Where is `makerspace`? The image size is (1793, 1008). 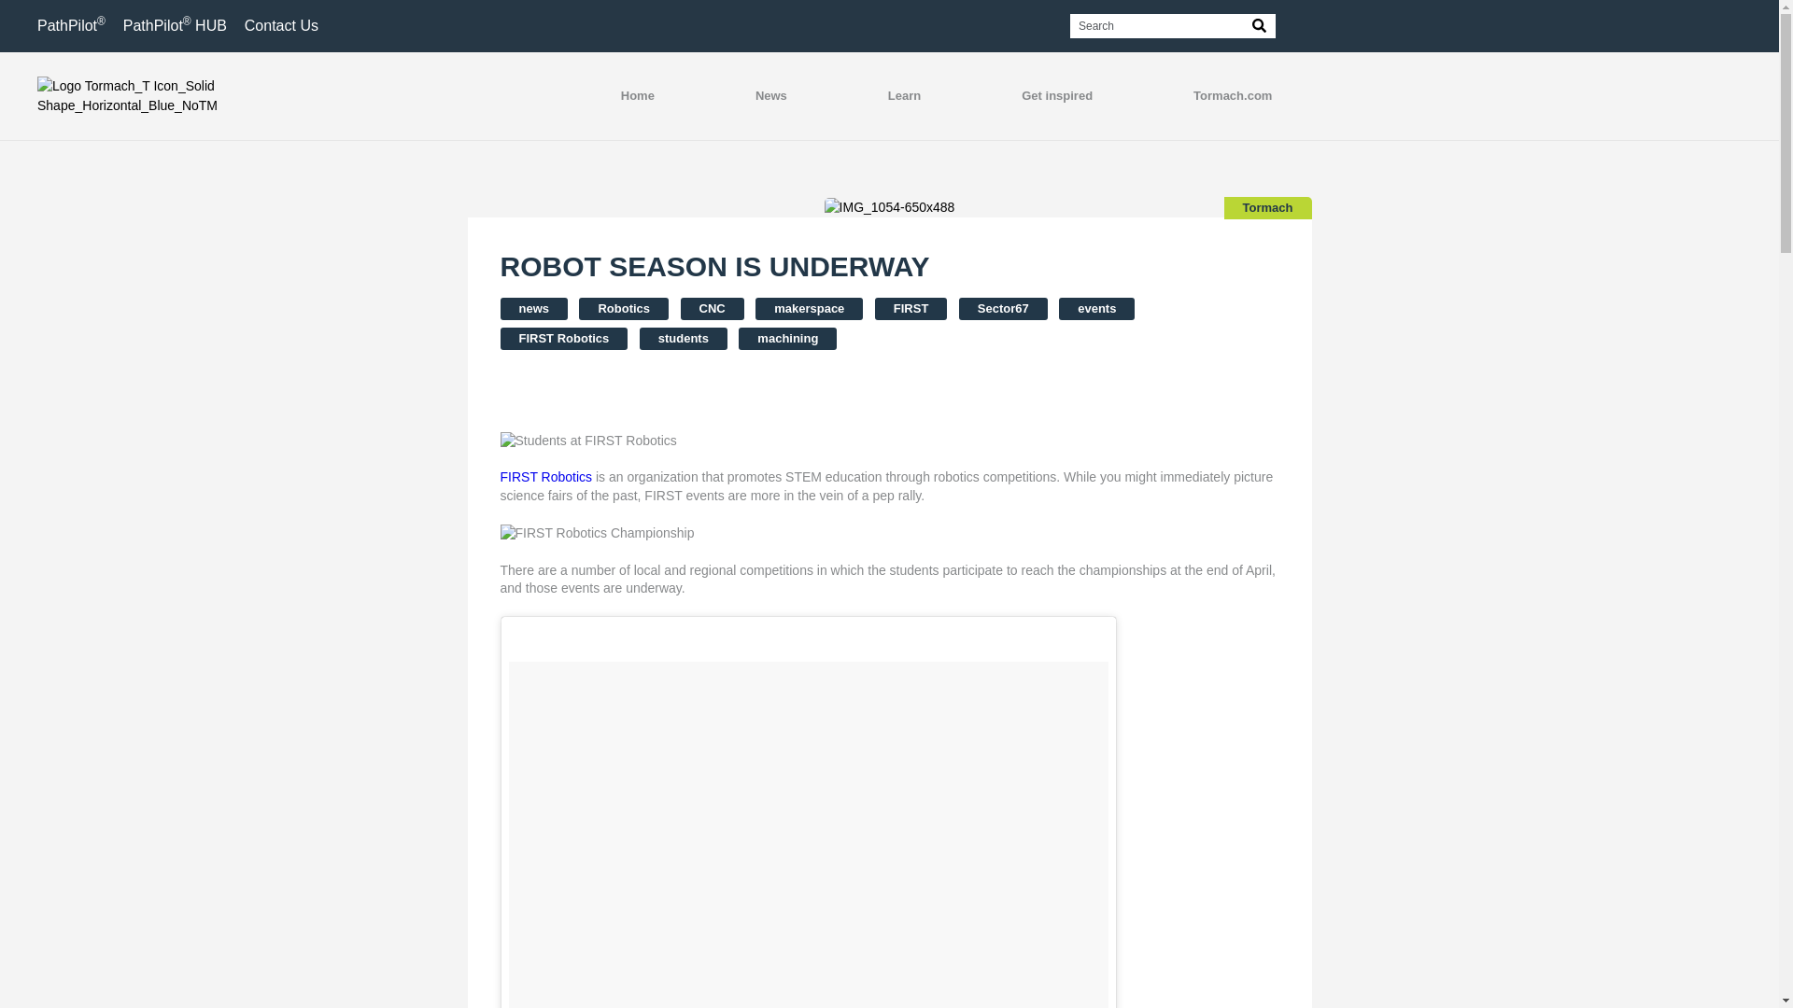 makerspace is located at coordinates (809, 308).